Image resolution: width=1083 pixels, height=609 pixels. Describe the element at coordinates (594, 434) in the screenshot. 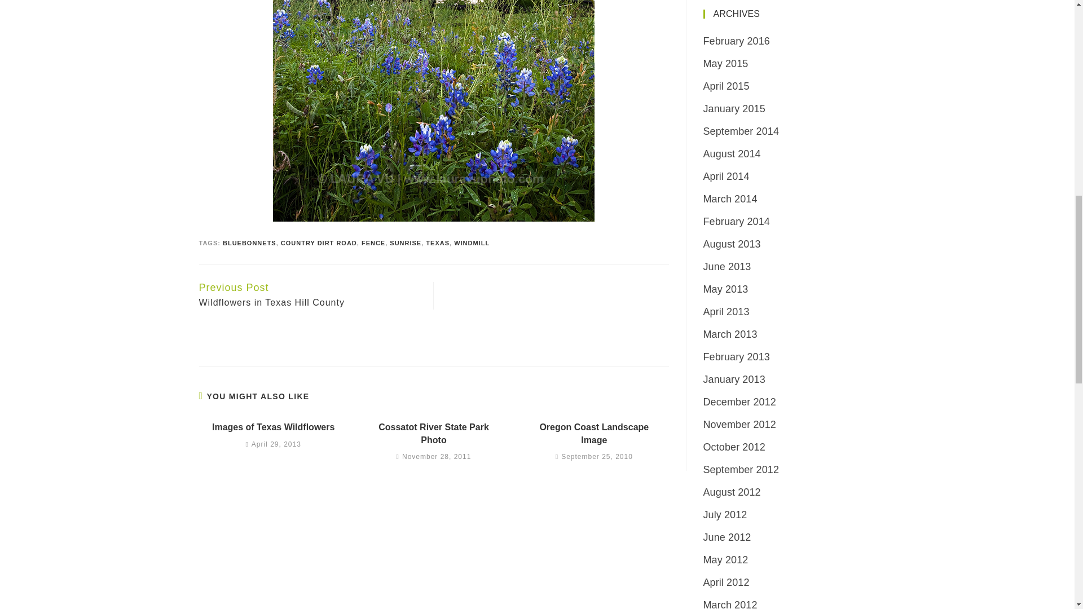

I see `Images of Texas Wildflowers` at that location.